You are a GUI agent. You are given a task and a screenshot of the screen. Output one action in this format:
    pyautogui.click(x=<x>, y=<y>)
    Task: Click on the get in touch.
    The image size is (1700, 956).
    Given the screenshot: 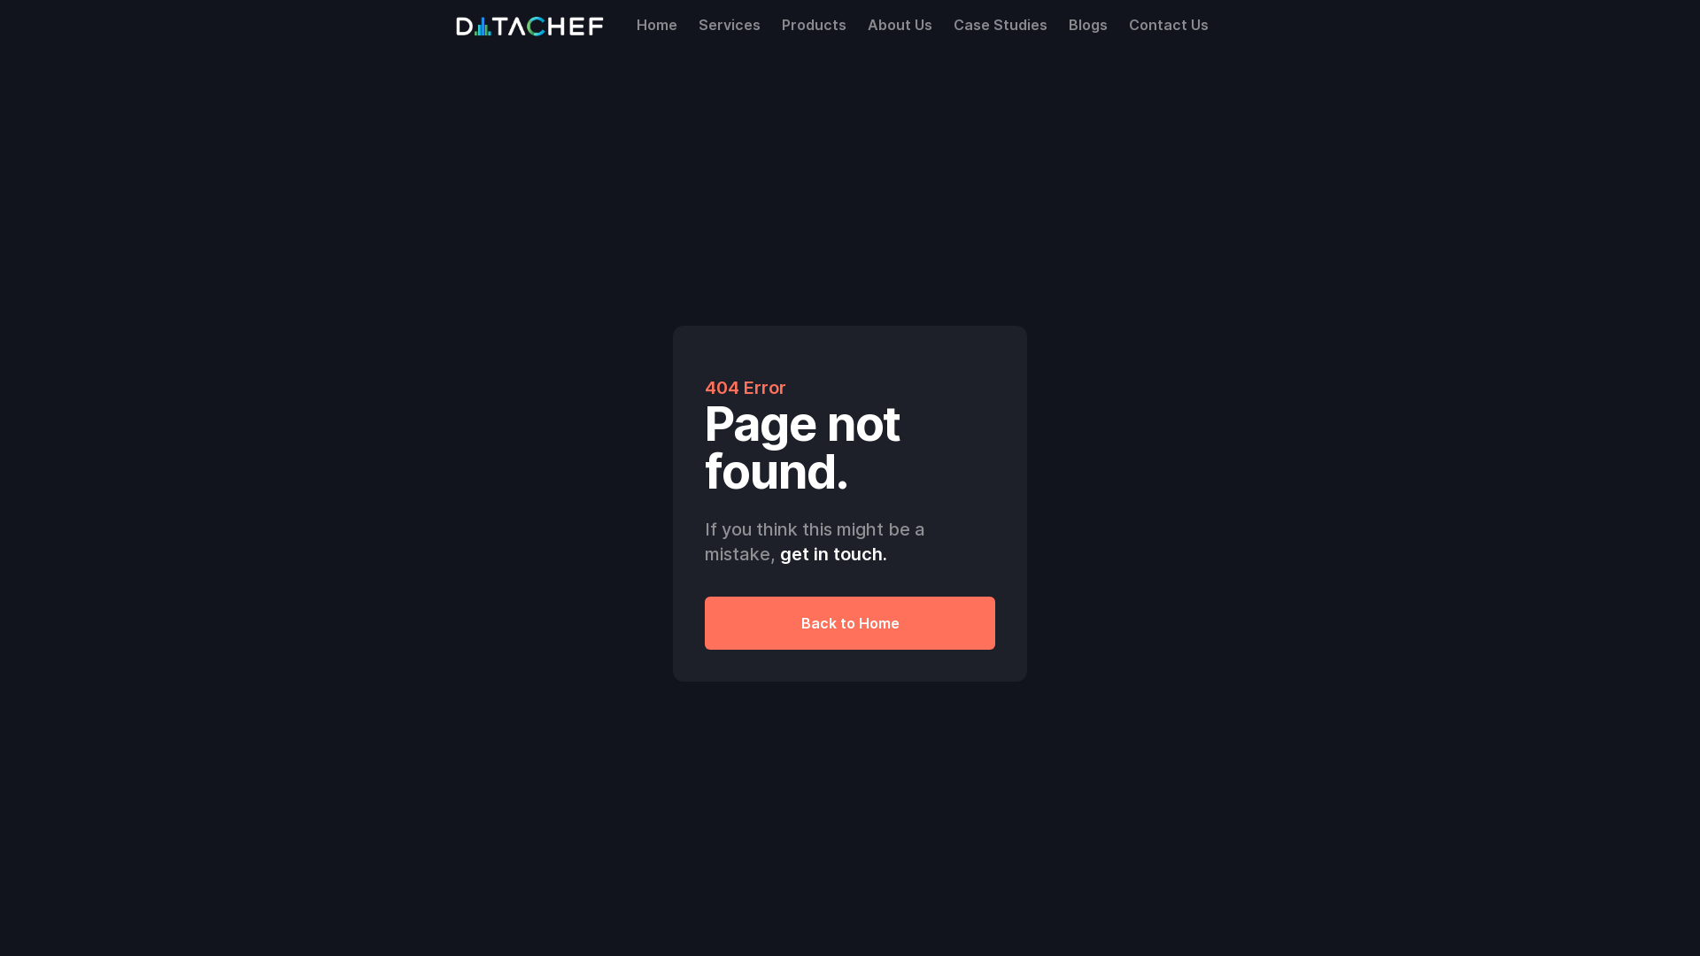 What is the action you would take?
    pyautogui.click(x=834, y=554)
    